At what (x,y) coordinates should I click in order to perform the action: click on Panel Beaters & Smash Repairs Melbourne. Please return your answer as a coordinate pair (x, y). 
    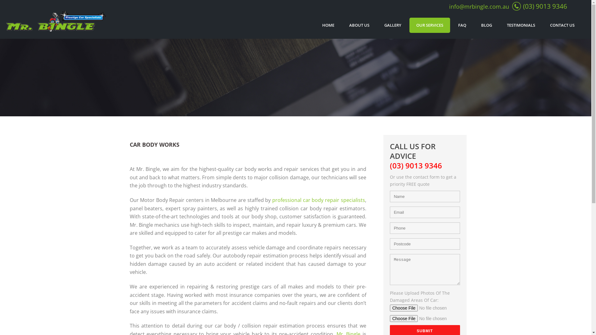
    Looking at the image, I should click on (56, 20).